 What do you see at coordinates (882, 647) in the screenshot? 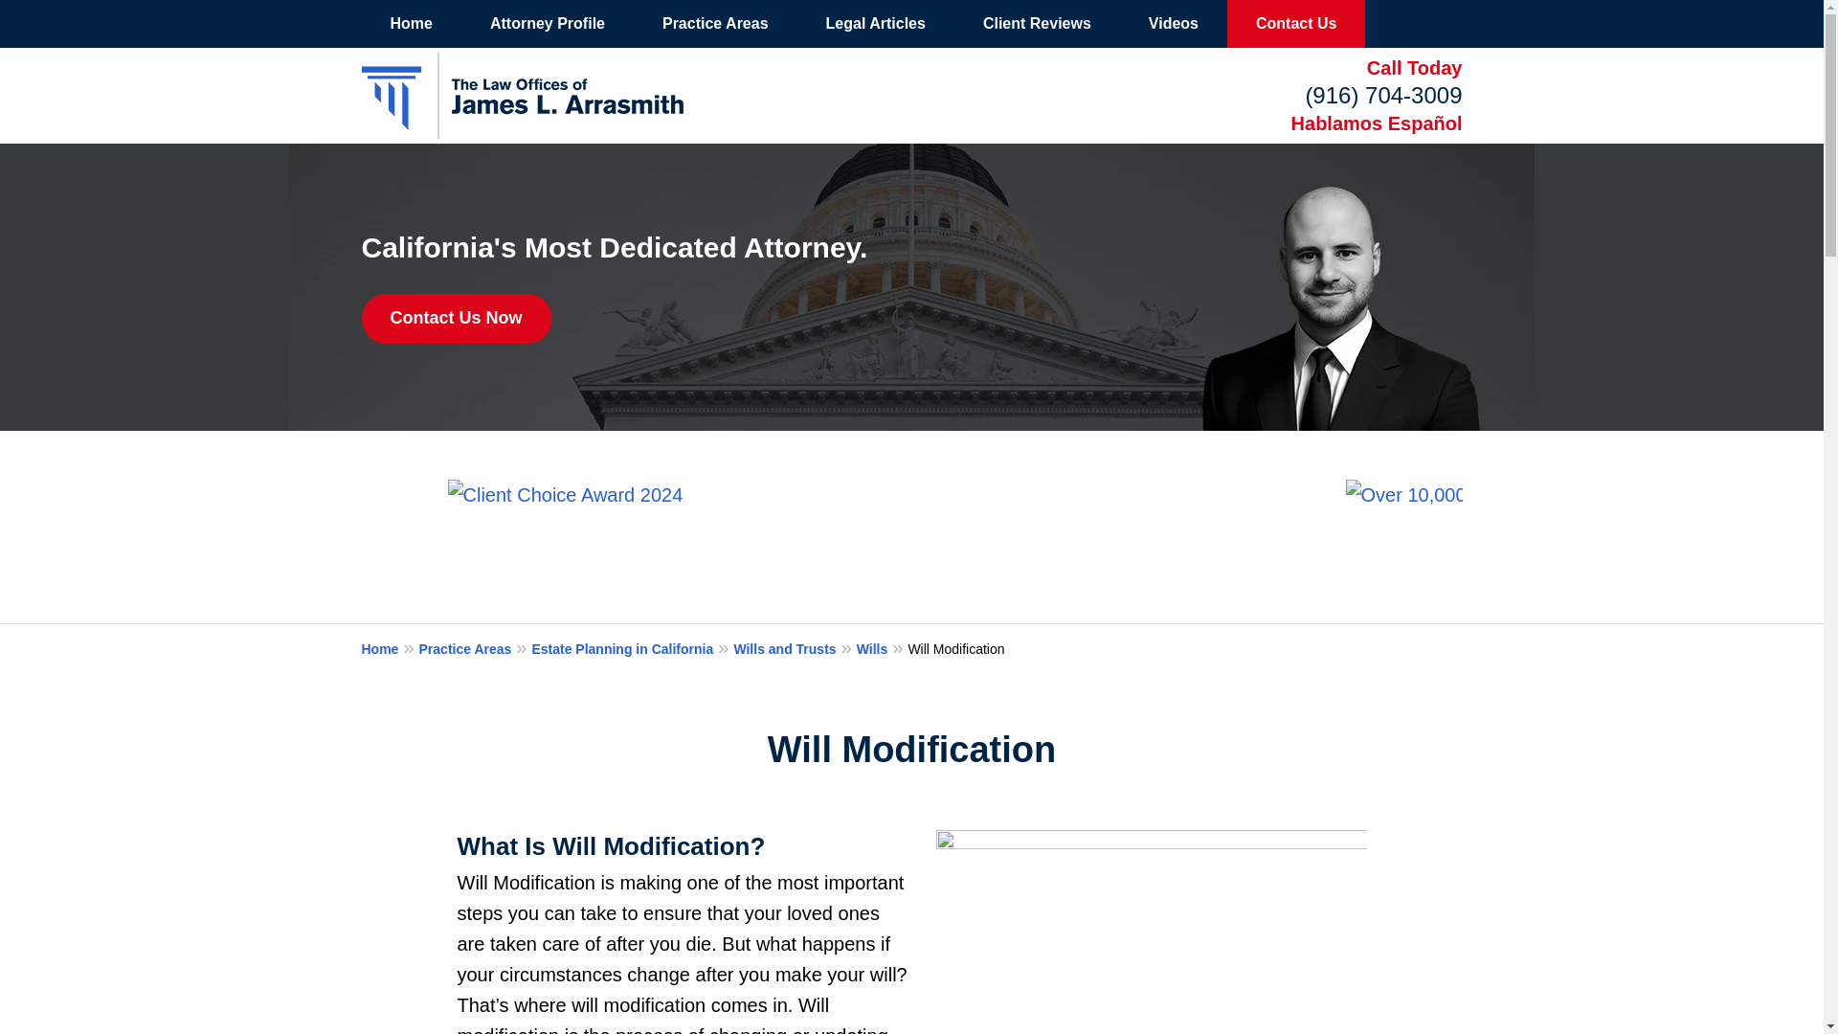
I see `Wills` at bounding box center [882, 647].